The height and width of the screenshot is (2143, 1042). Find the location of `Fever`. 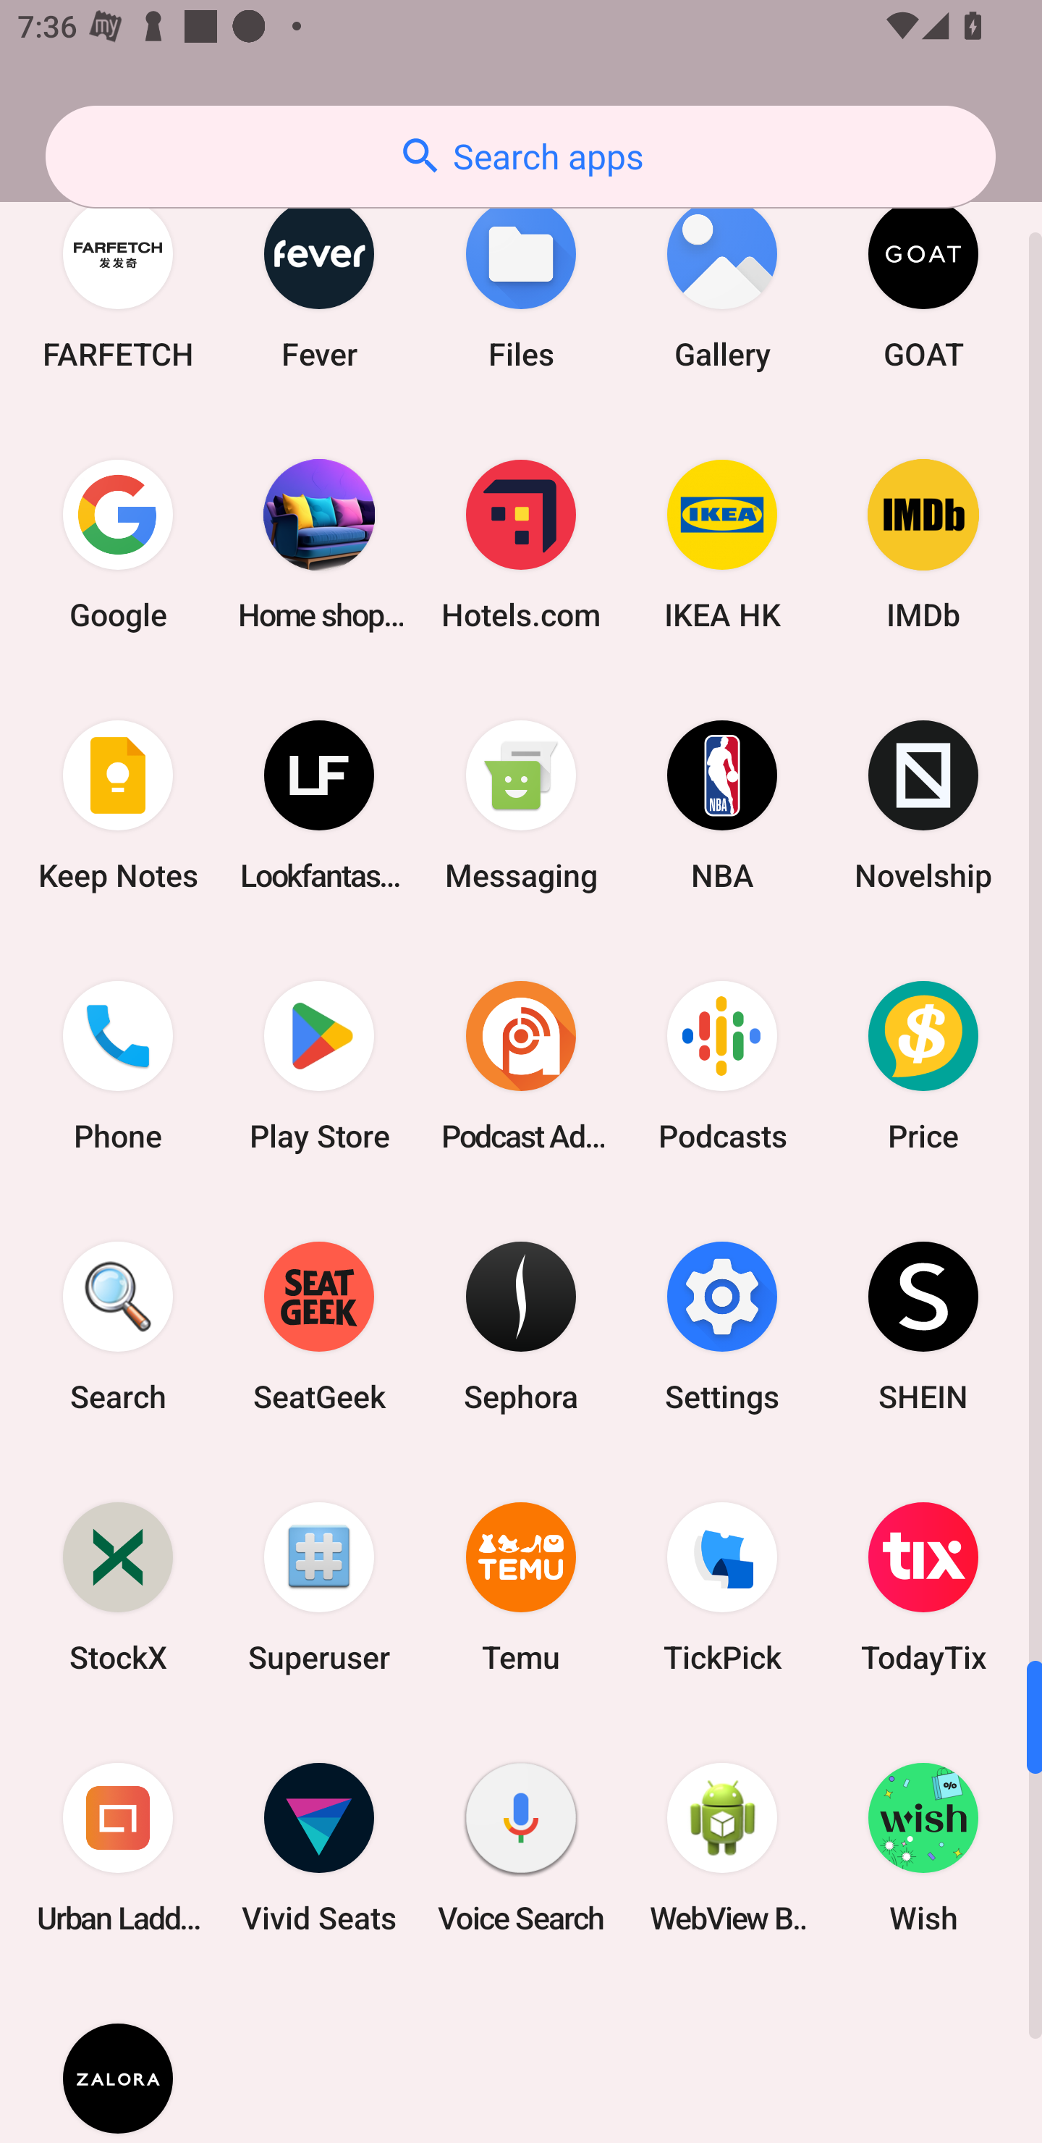

Fever is located at coordinates (319, 284).